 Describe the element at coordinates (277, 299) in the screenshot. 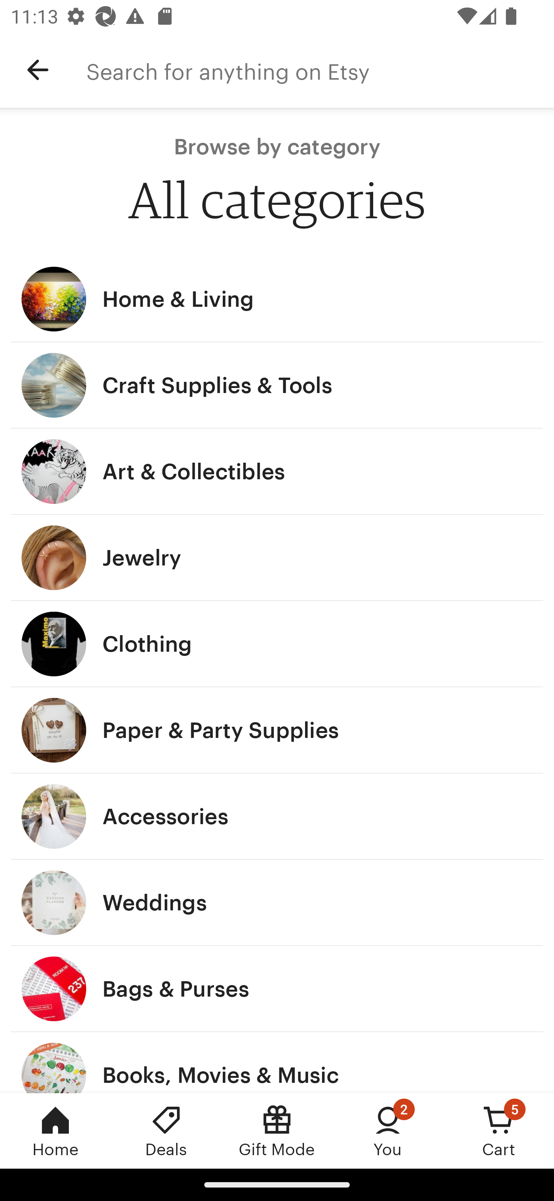

I see `Home & Living` at that location.